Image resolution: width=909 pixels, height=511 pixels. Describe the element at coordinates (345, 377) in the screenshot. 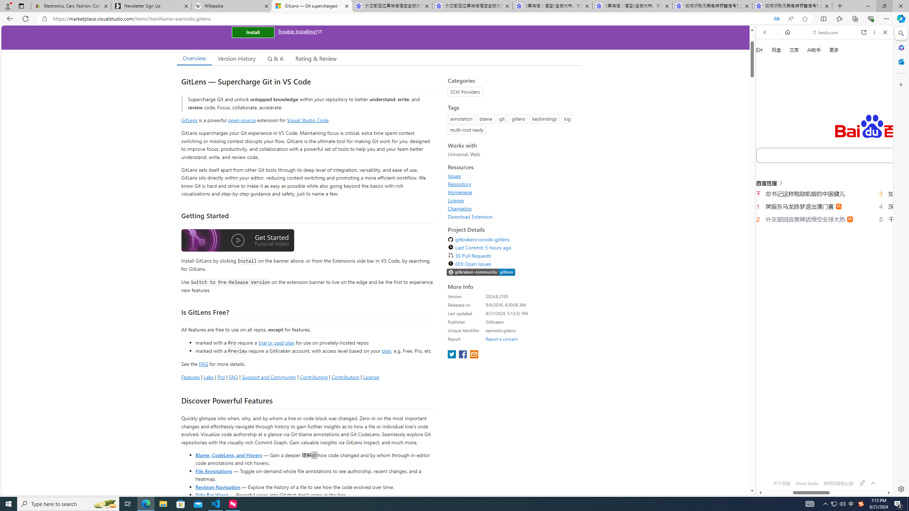

I see `Contributors` at that location.